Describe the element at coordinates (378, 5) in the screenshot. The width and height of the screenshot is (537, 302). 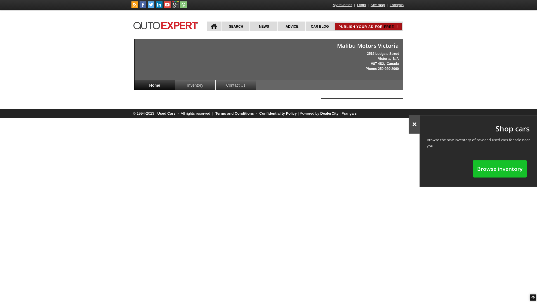
I see `Site map` at that location.